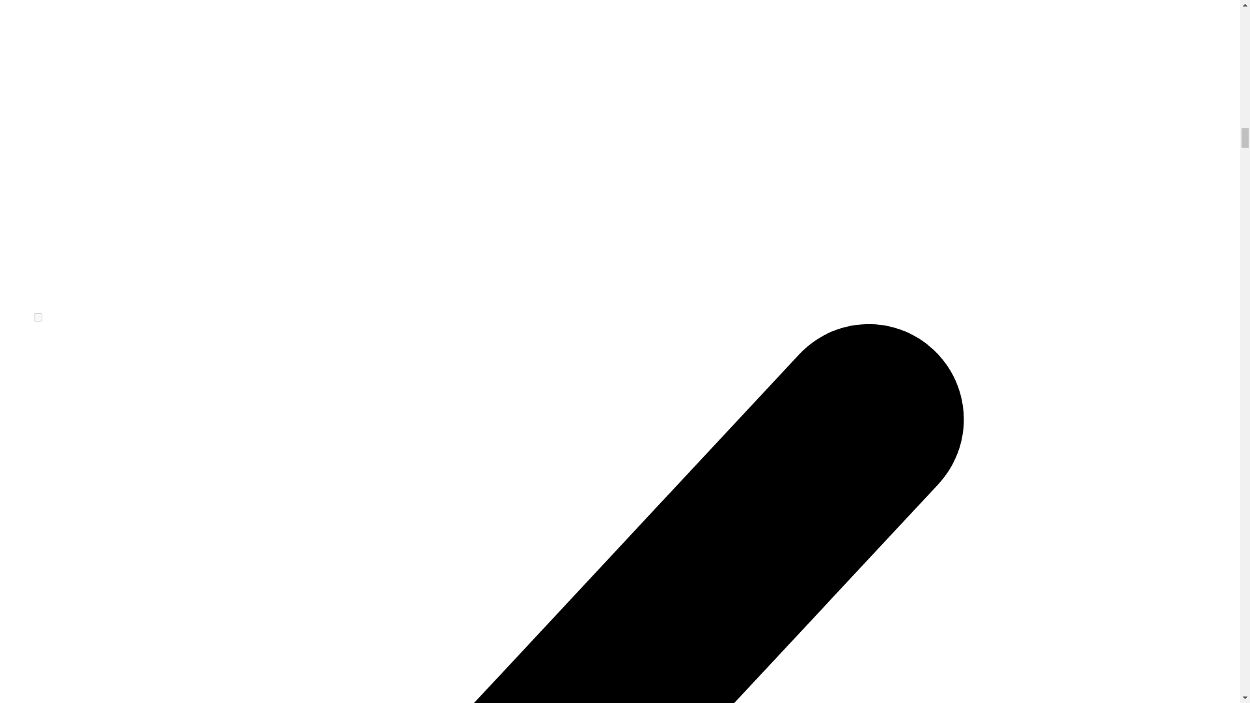 The width and height of the screenshot is (1250, 703). Describe the element at coordinates (38, 316) in the screenshot. I see `on` at that location.